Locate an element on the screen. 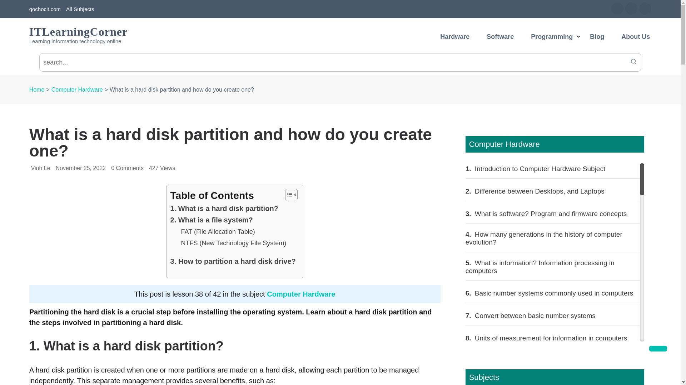 This screenshot has width=686, height=385. 2. What is a file system? is located at coordinates (212, 220).